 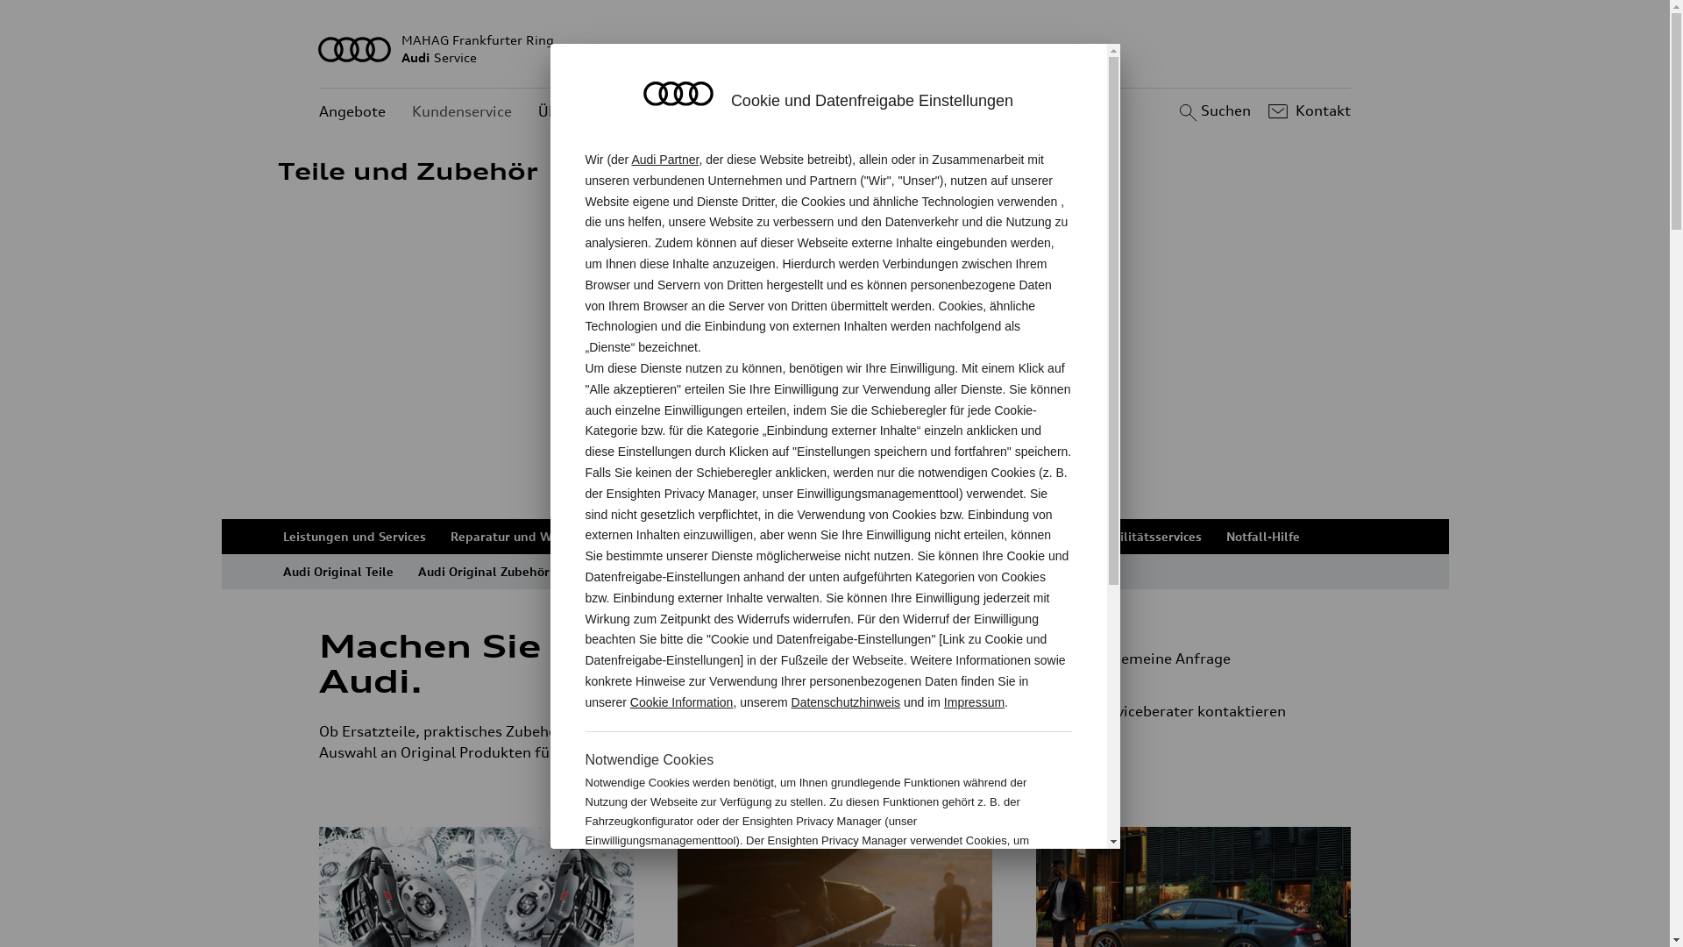 I want to click on Reparatur und Wartung, so click(x=522, y=537).